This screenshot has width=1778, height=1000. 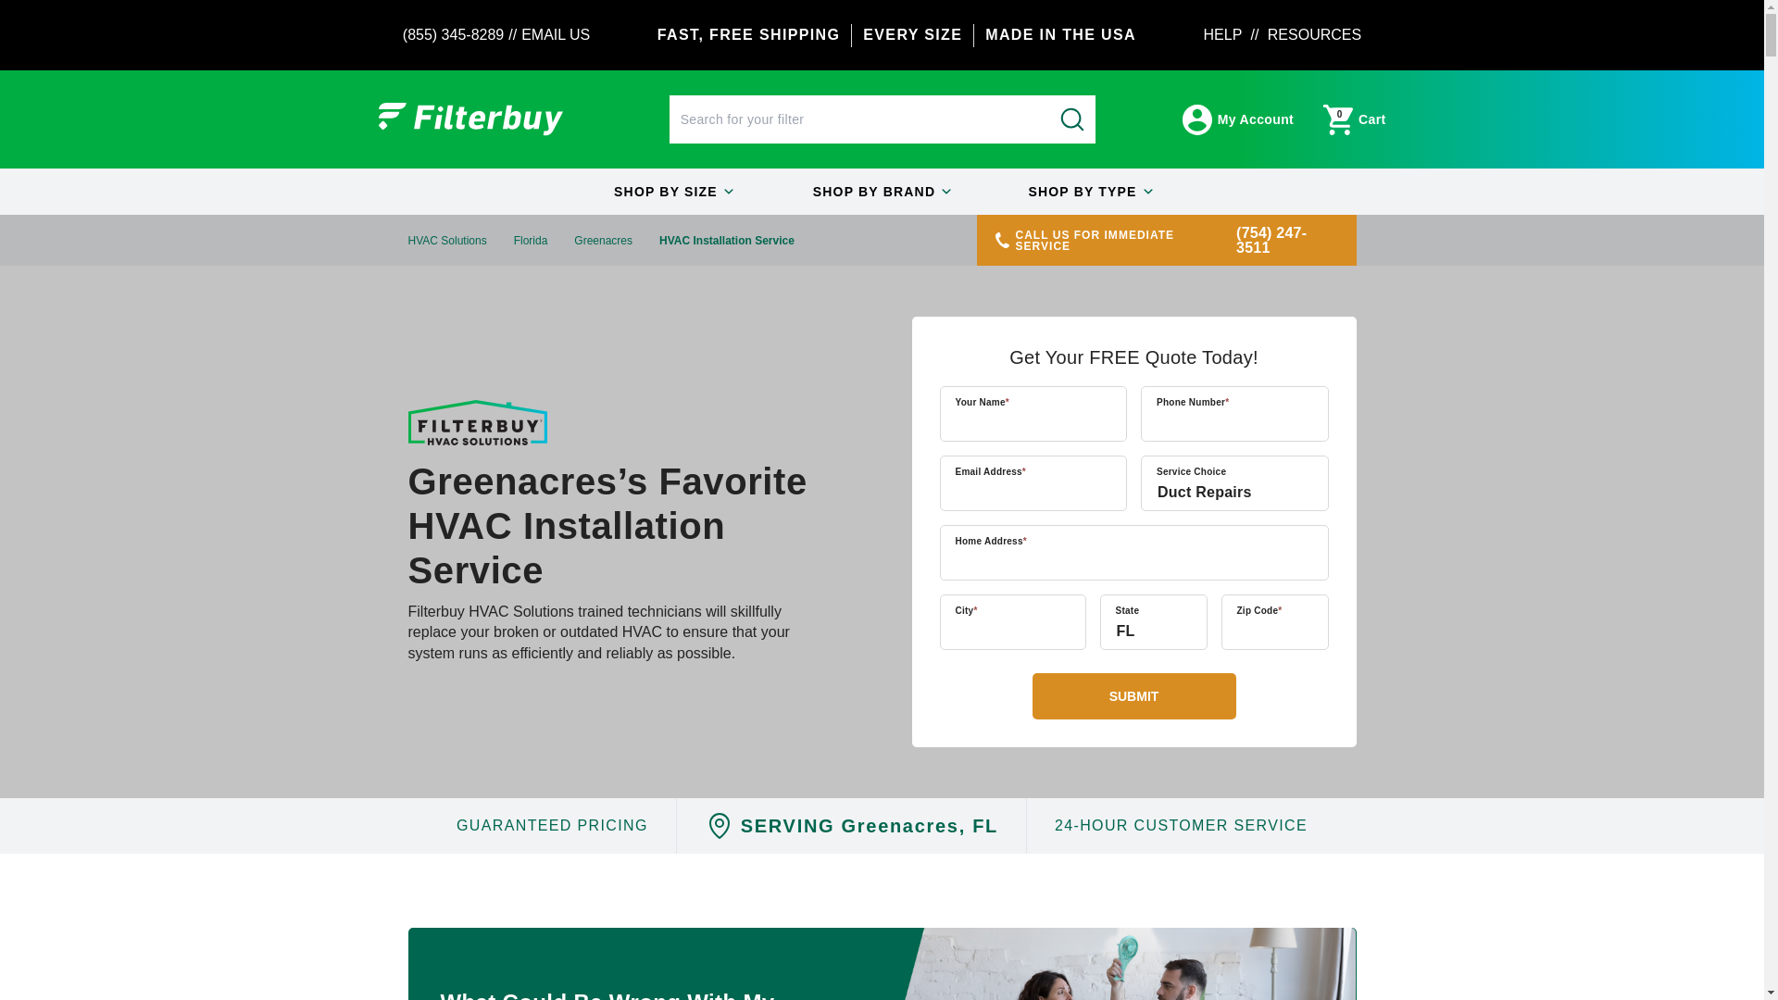 I want to click on EMAIL US, so click(x=556, y=34).